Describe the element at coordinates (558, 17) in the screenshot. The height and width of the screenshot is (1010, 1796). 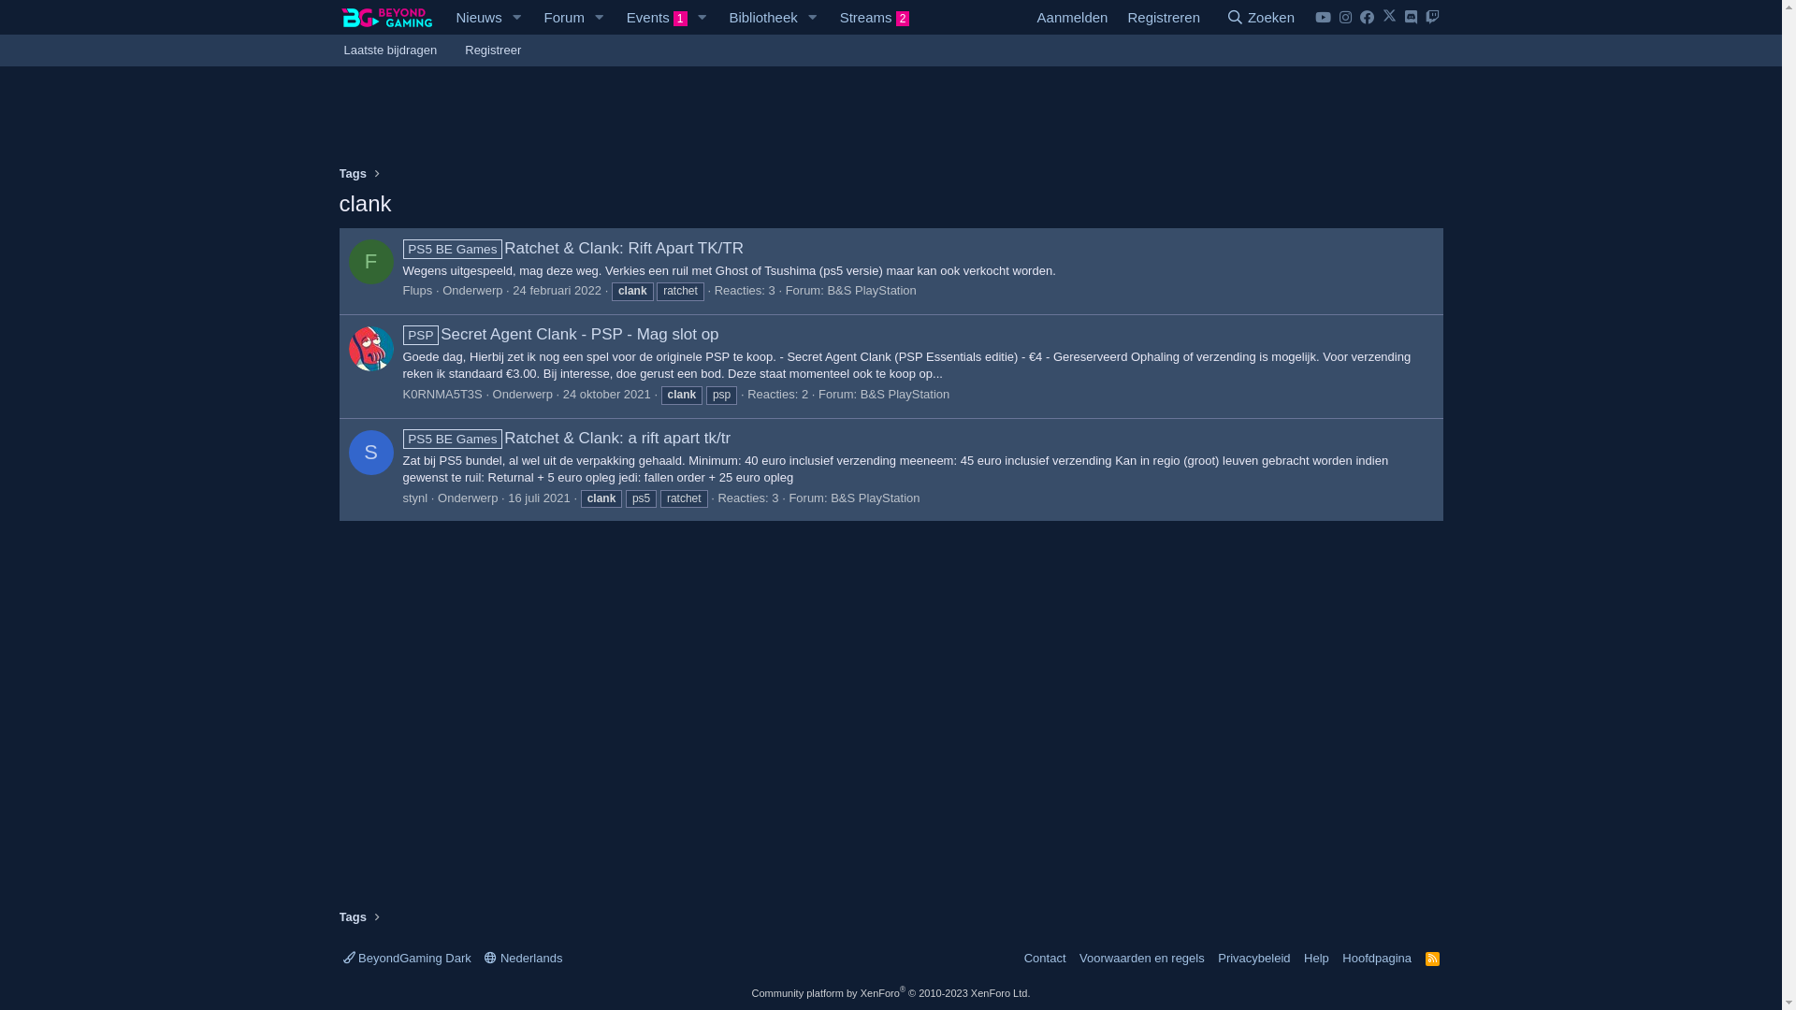
I see `Forum` at that location.